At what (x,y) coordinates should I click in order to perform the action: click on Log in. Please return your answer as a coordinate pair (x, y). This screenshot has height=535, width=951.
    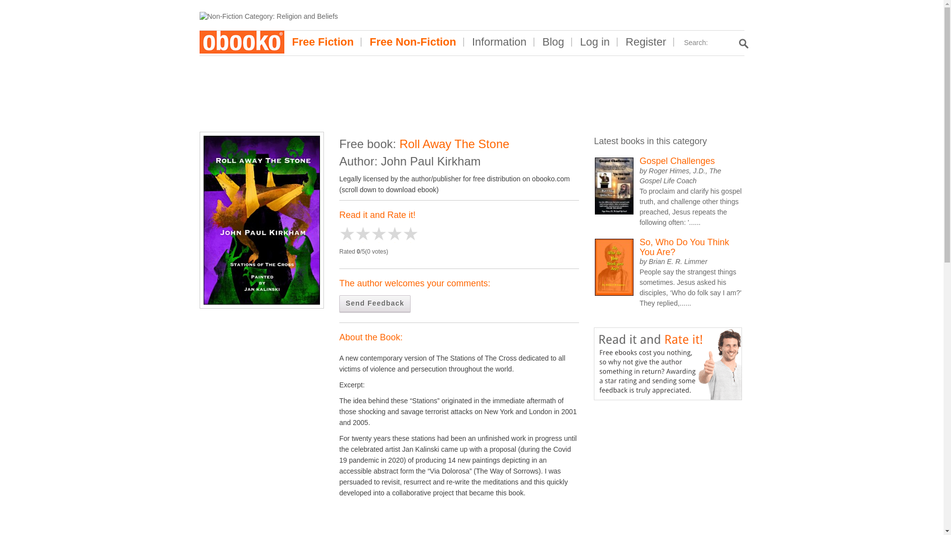
    Looking at the image, I should click on (594, 42).